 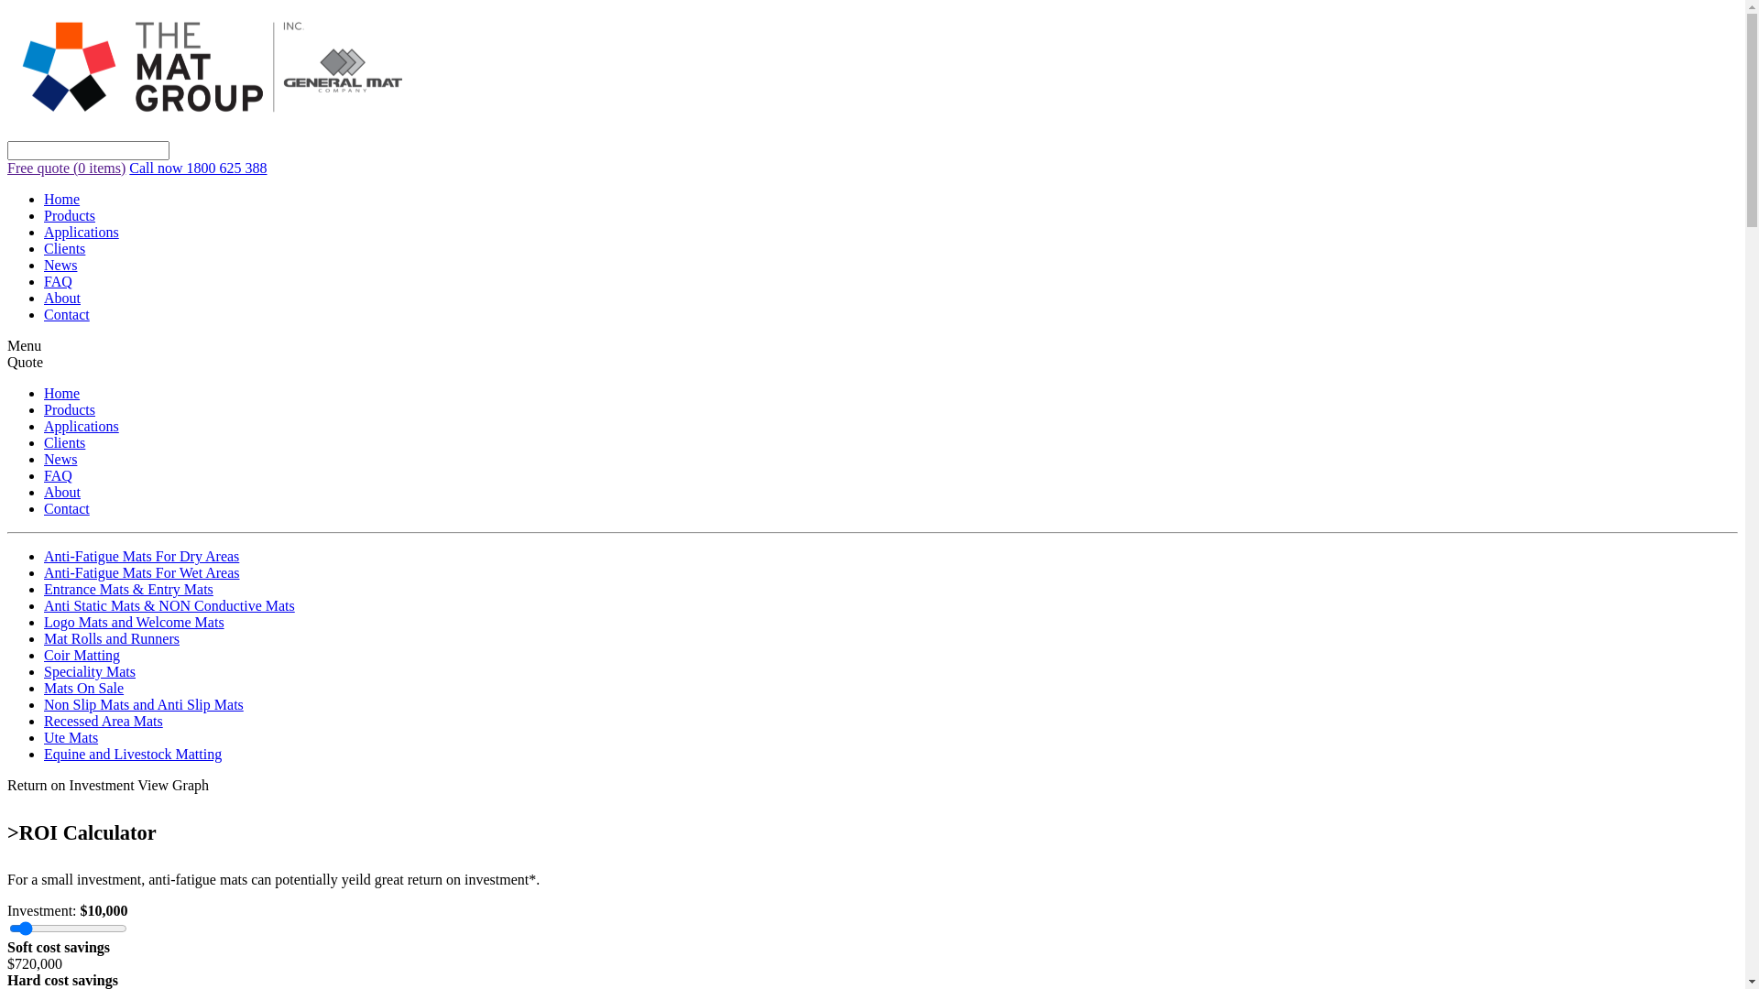 I want to click on Clients, so click(x=64, y=443).